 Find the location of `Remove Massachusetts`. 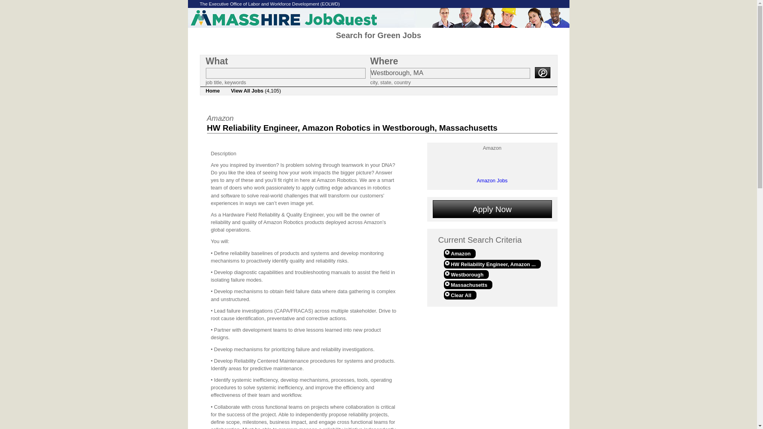

Remove Massachusetts is located at coordinates (467, 284).